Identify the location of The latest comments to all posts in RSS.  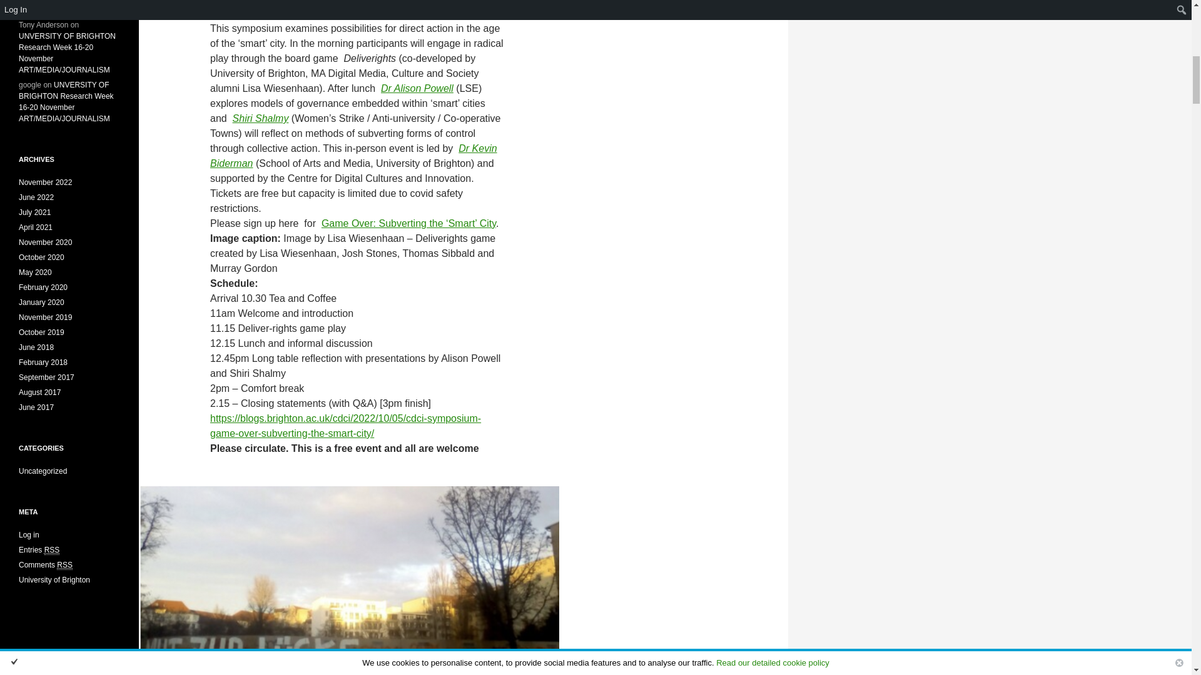
(45, 565).